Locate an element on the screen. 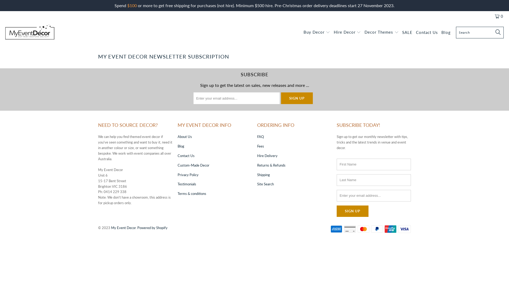  Contact Us is located at coordinates (427, 33).